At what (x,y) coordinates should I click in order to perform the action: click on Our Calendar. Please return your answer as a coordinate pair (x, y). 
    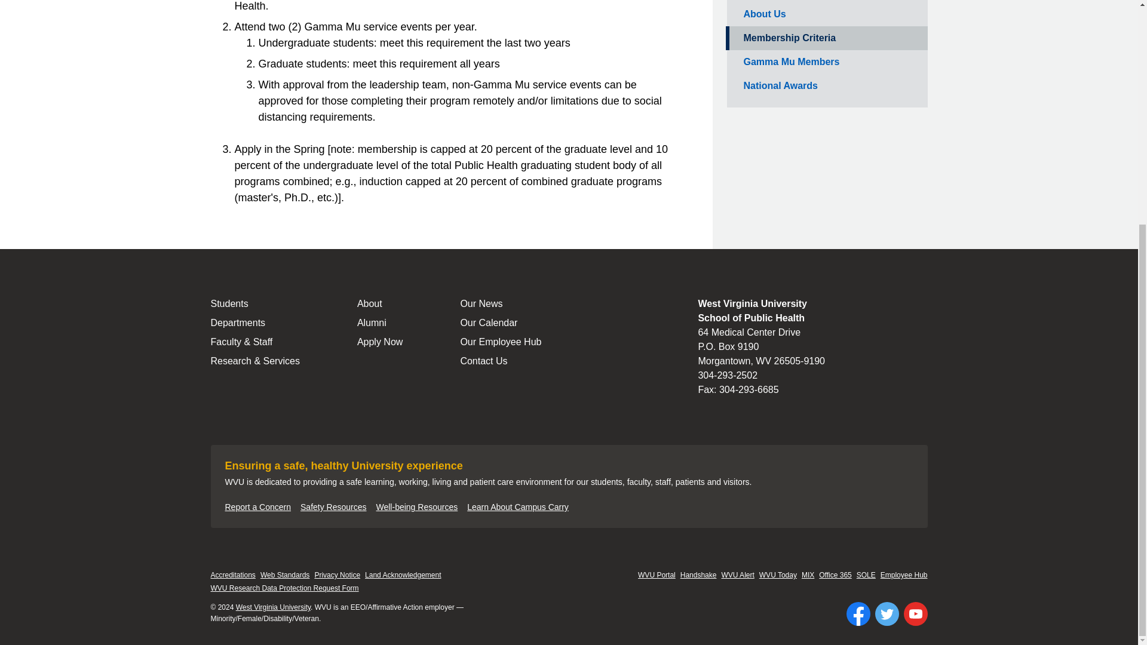
    Looking at the image, I should click on (501, 322).